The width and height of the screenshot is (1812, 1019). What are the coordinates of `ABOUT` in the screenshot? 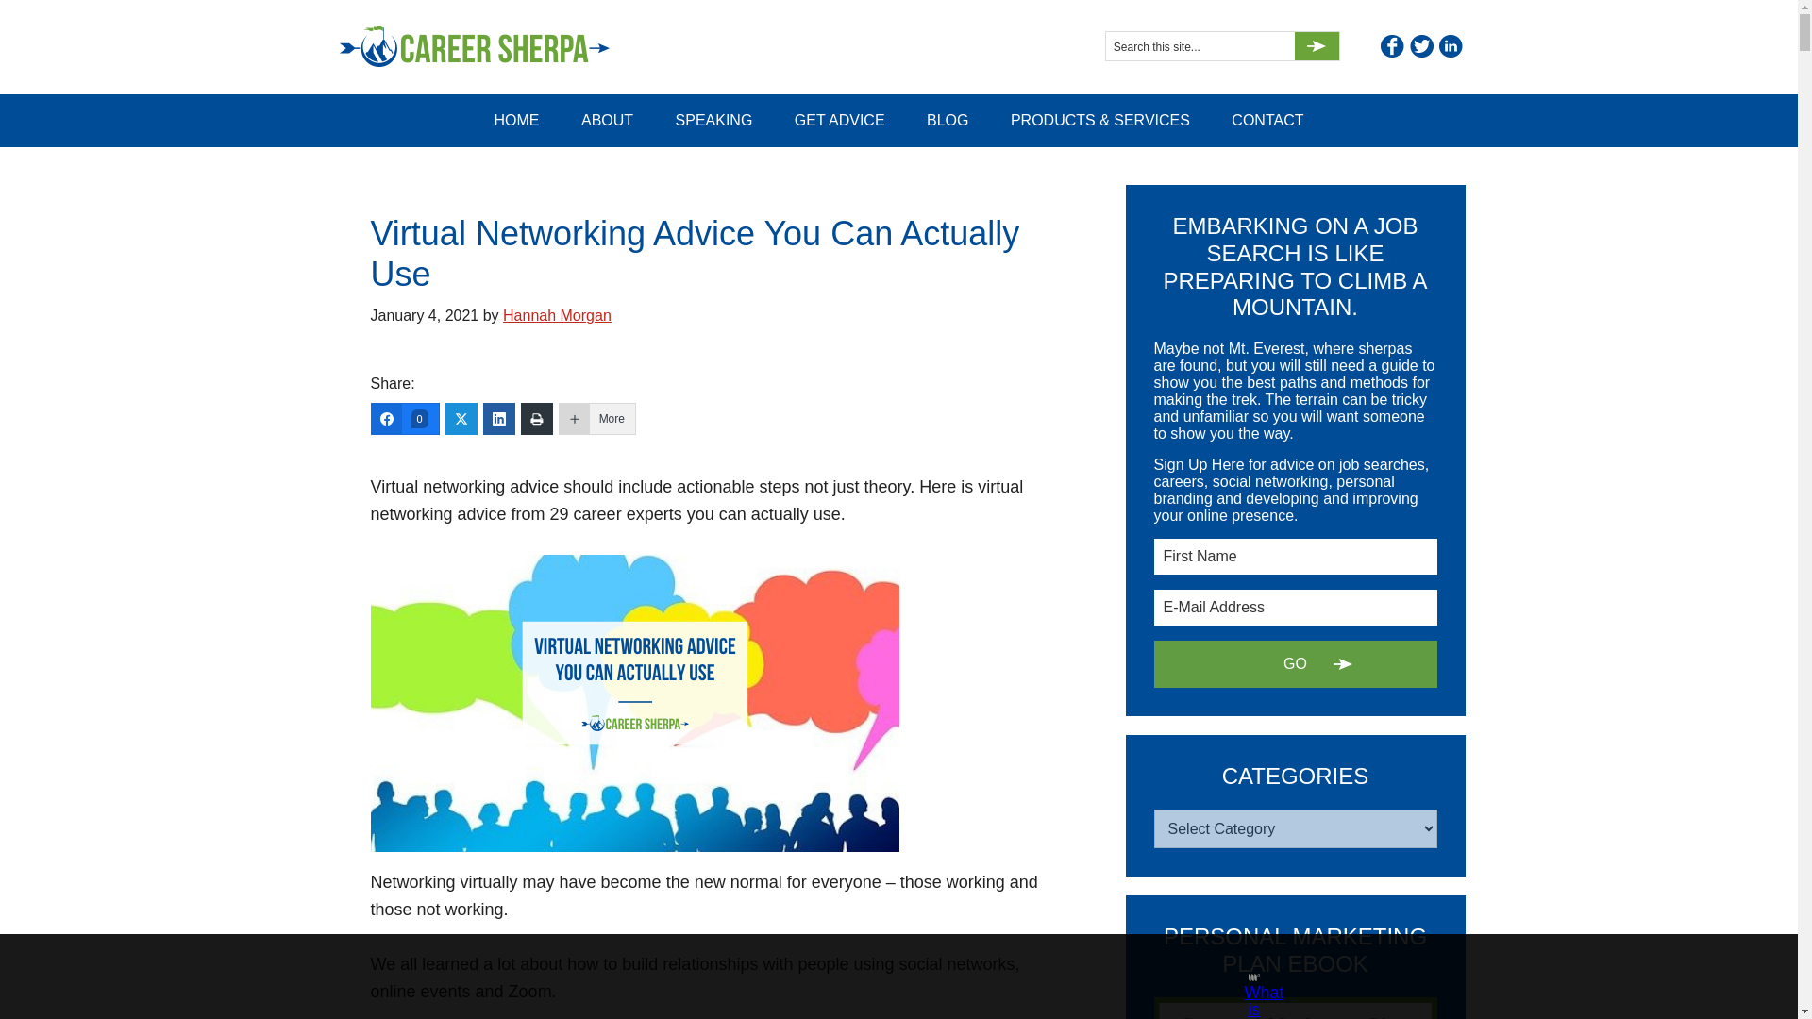 It's located at (607, 121).